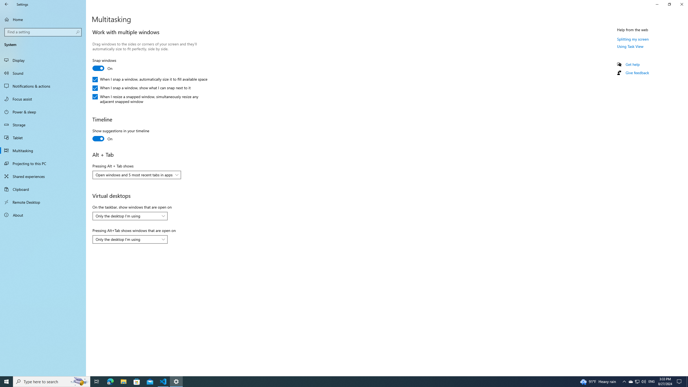  What do you see at coordinates (141, 88) in the screenshot?
I see `When I snap a window, show what I can snap next to it` at bounding box center [141, 88].